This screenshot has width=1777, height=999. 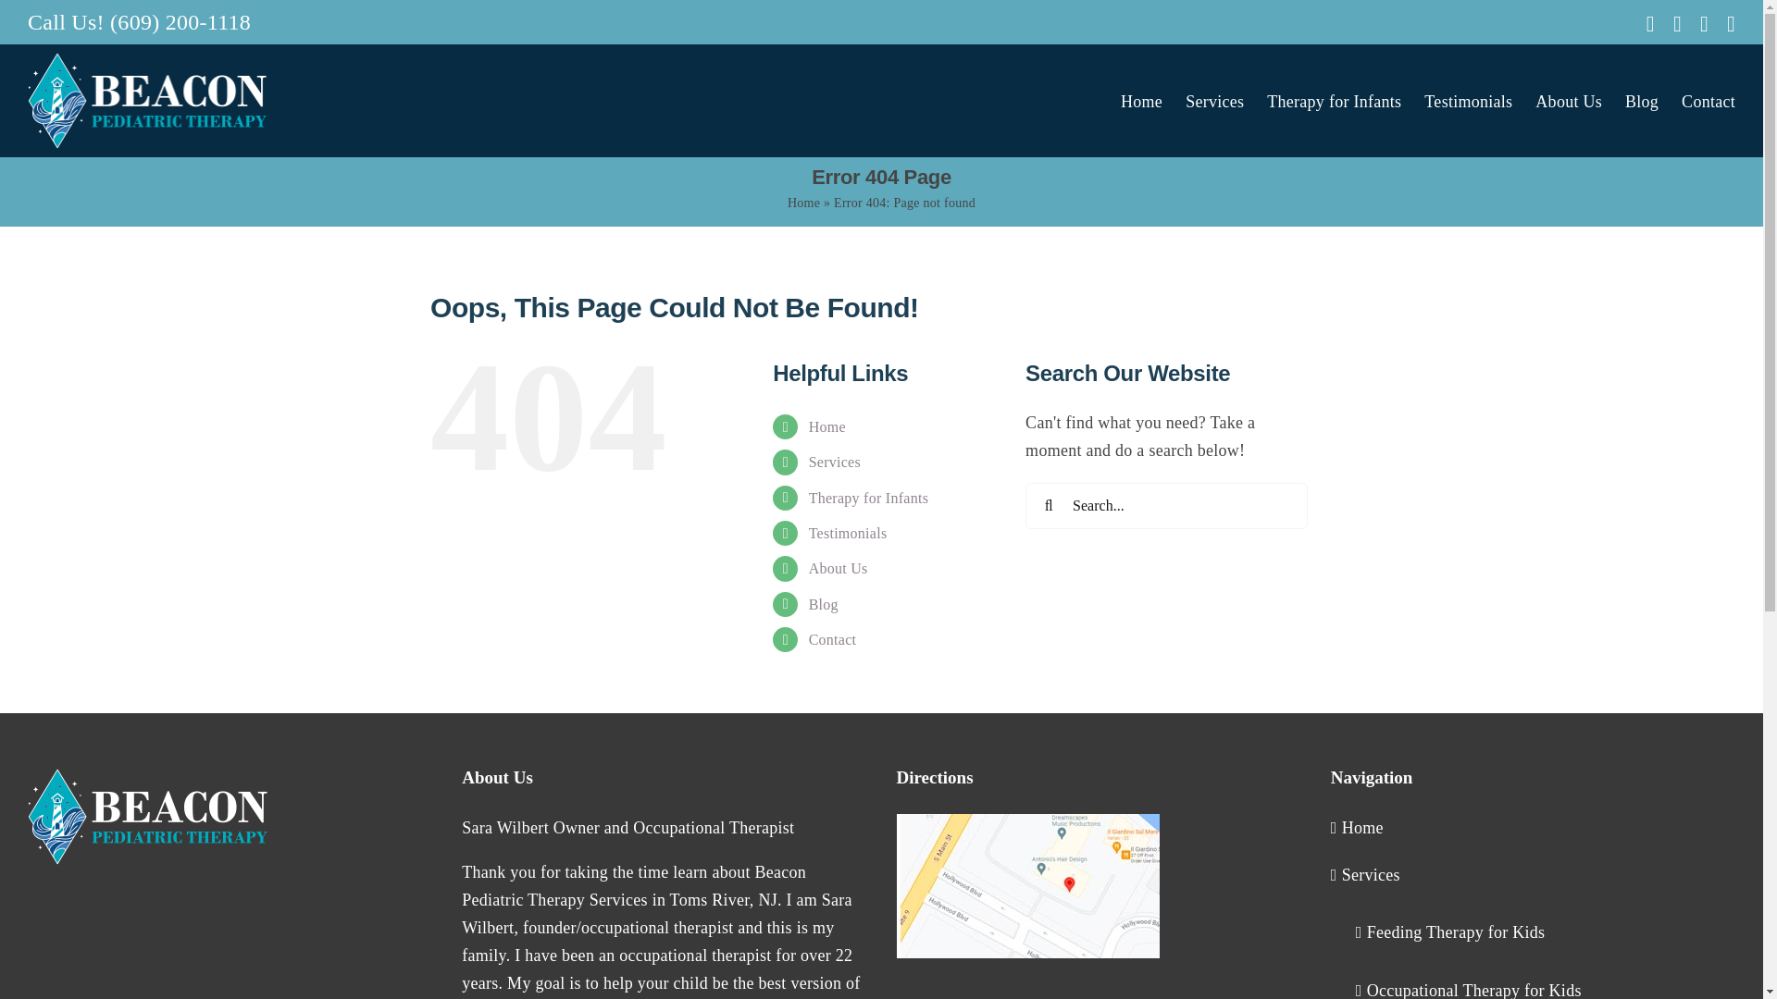 I want to click on Home, so click(x=803, y=202).